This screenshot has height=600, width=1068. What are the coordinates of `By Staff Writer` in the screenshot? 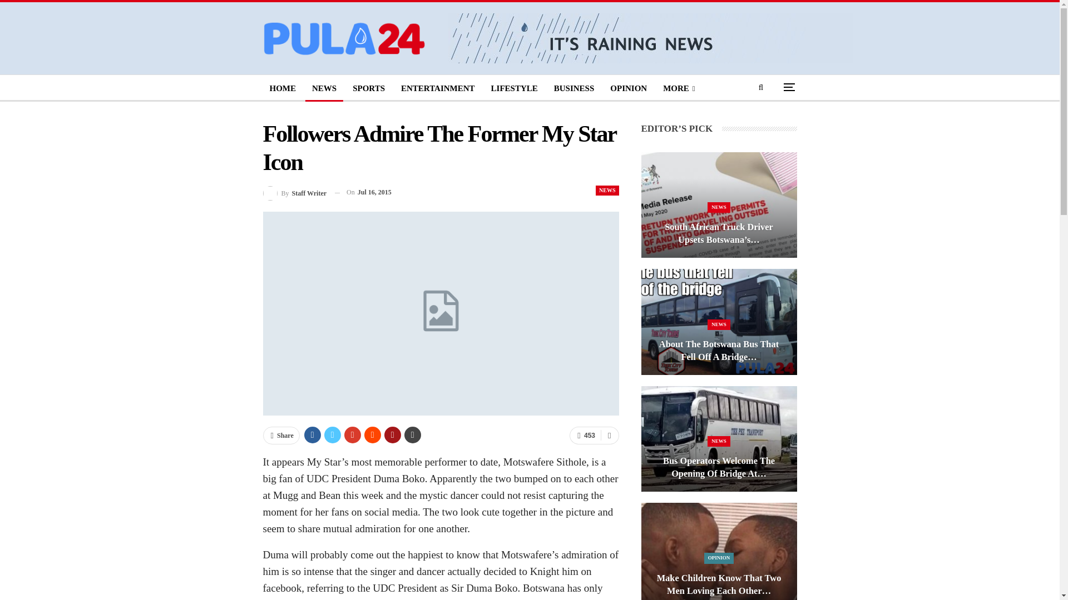 It's located at (295, 192).